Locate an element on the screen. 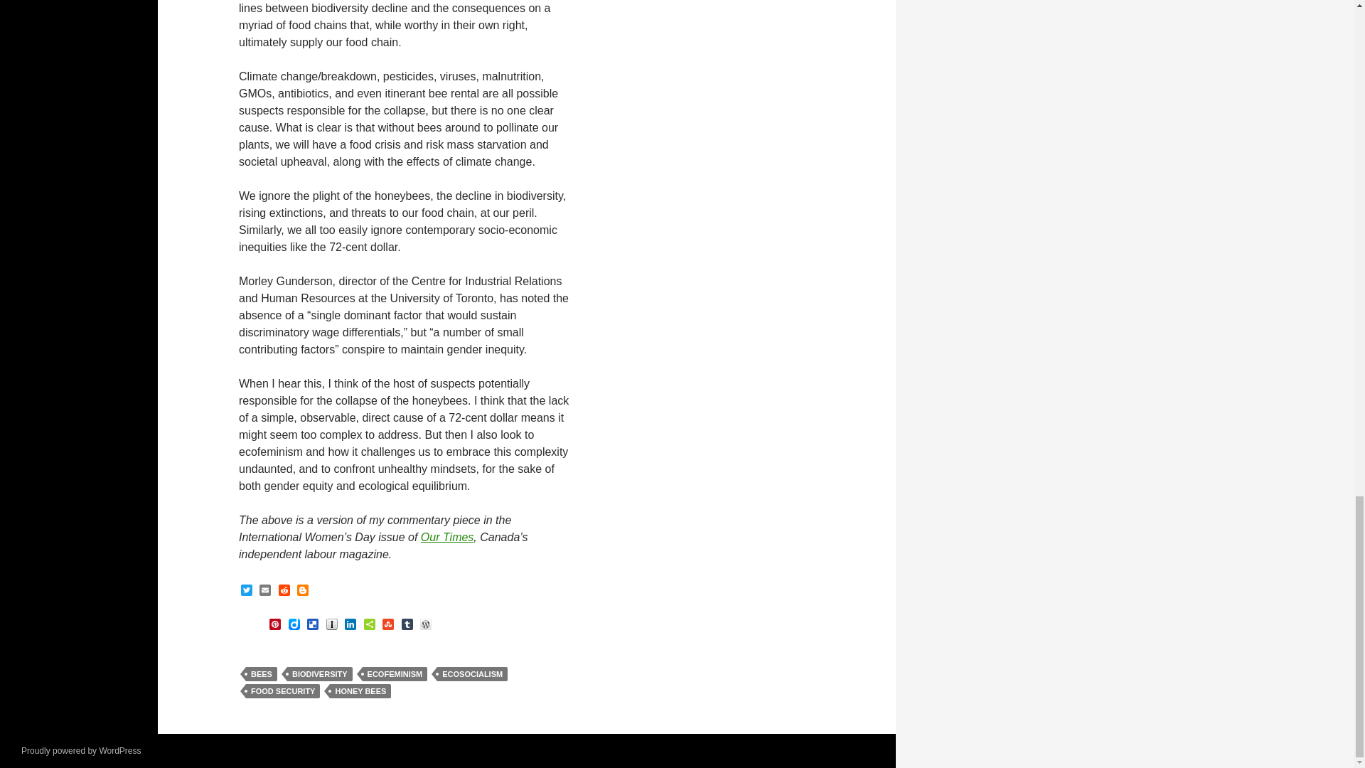  ECOSOCIALISM is located at coordinates (472, 674).